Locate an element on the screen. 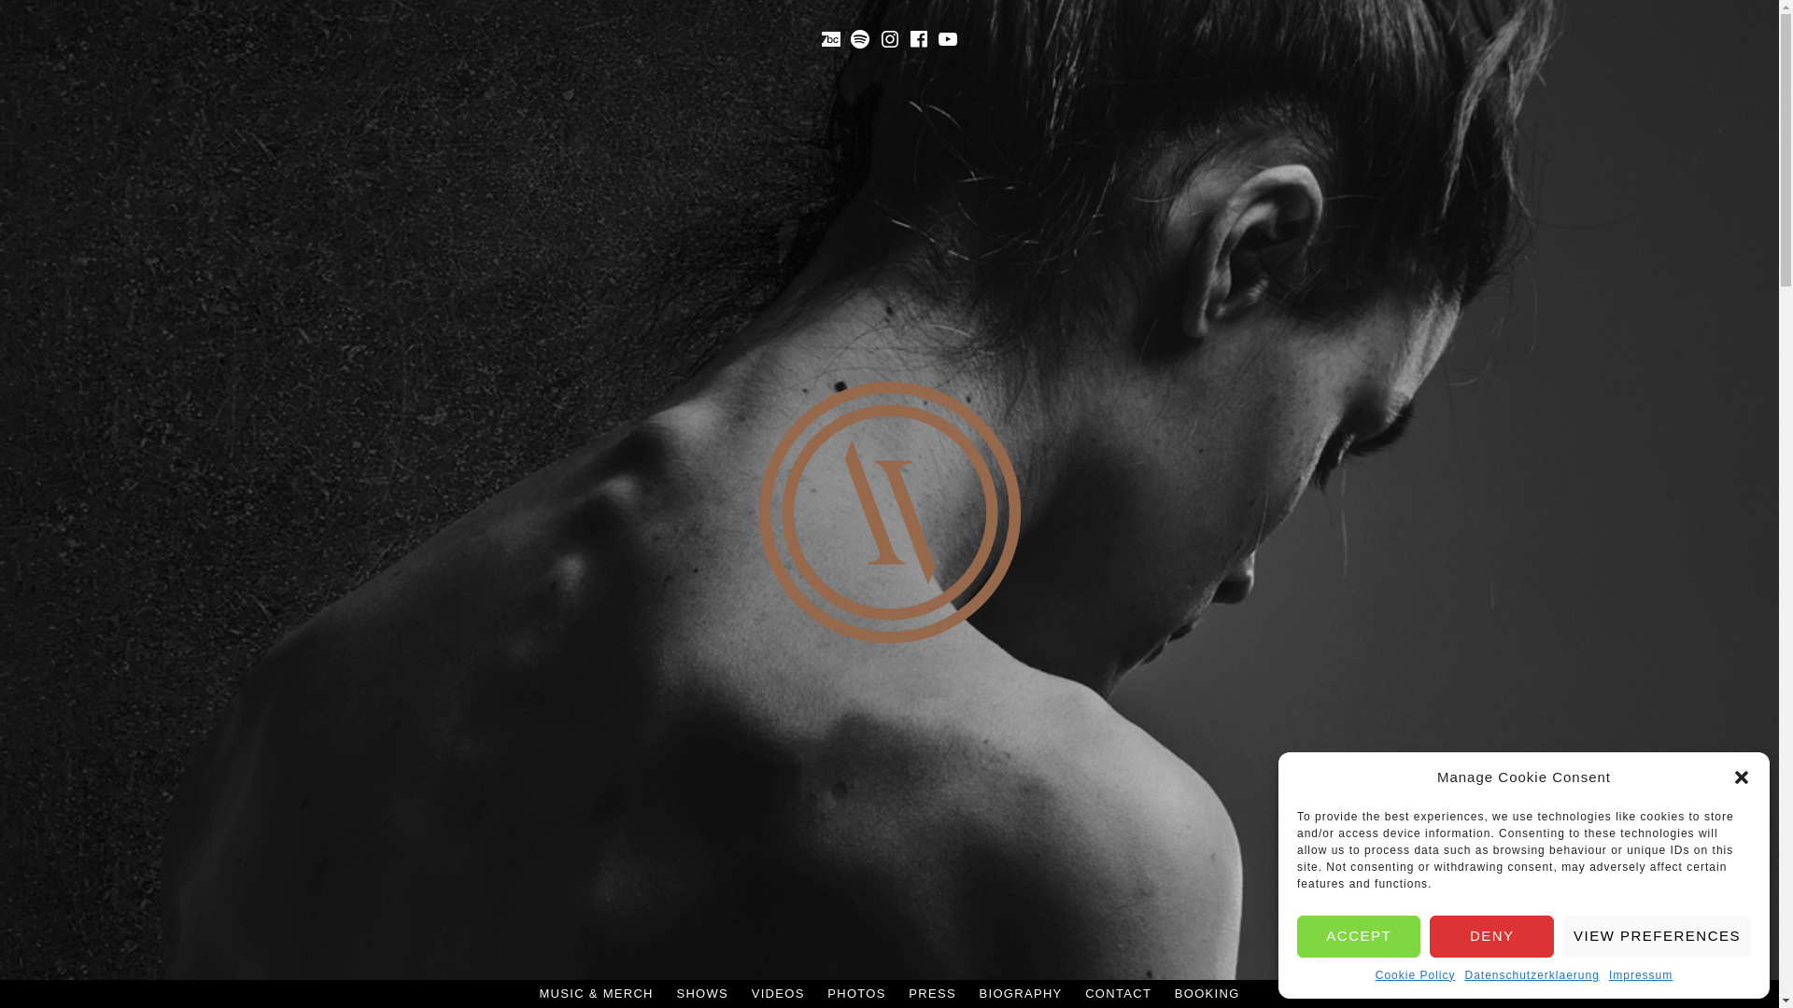 The height and width of the screenshot is (1008, 1793). Instagram is located at coordinates (889, 39).